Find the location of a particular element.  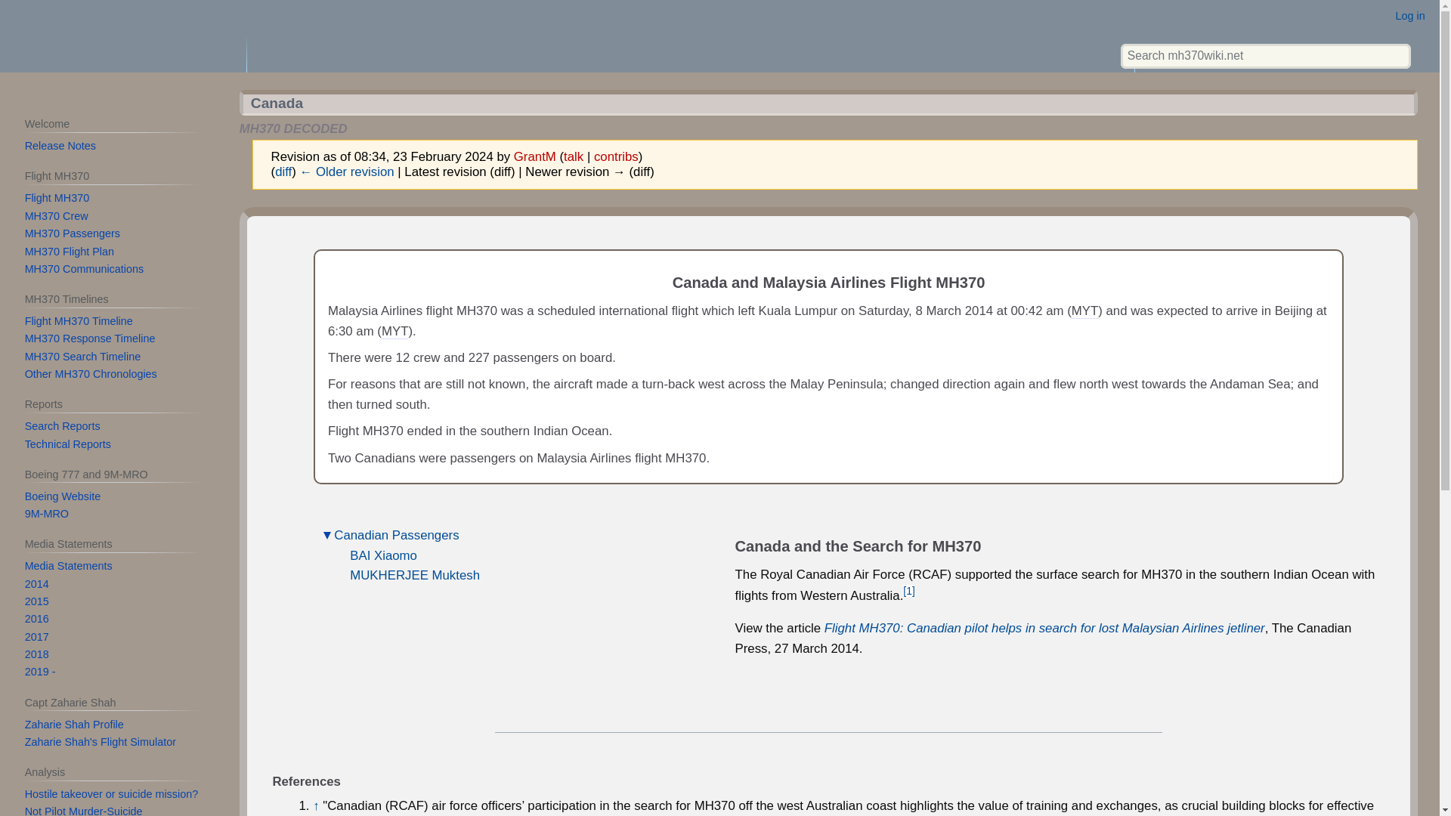

Release Notes is located at coordinates (60, 145).